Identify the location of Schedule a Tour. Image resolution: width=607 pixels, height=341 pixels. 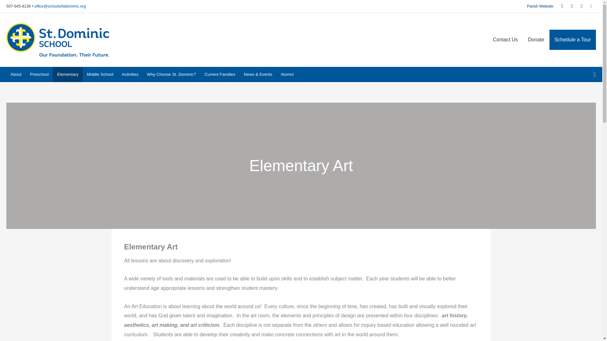
(573, 39).